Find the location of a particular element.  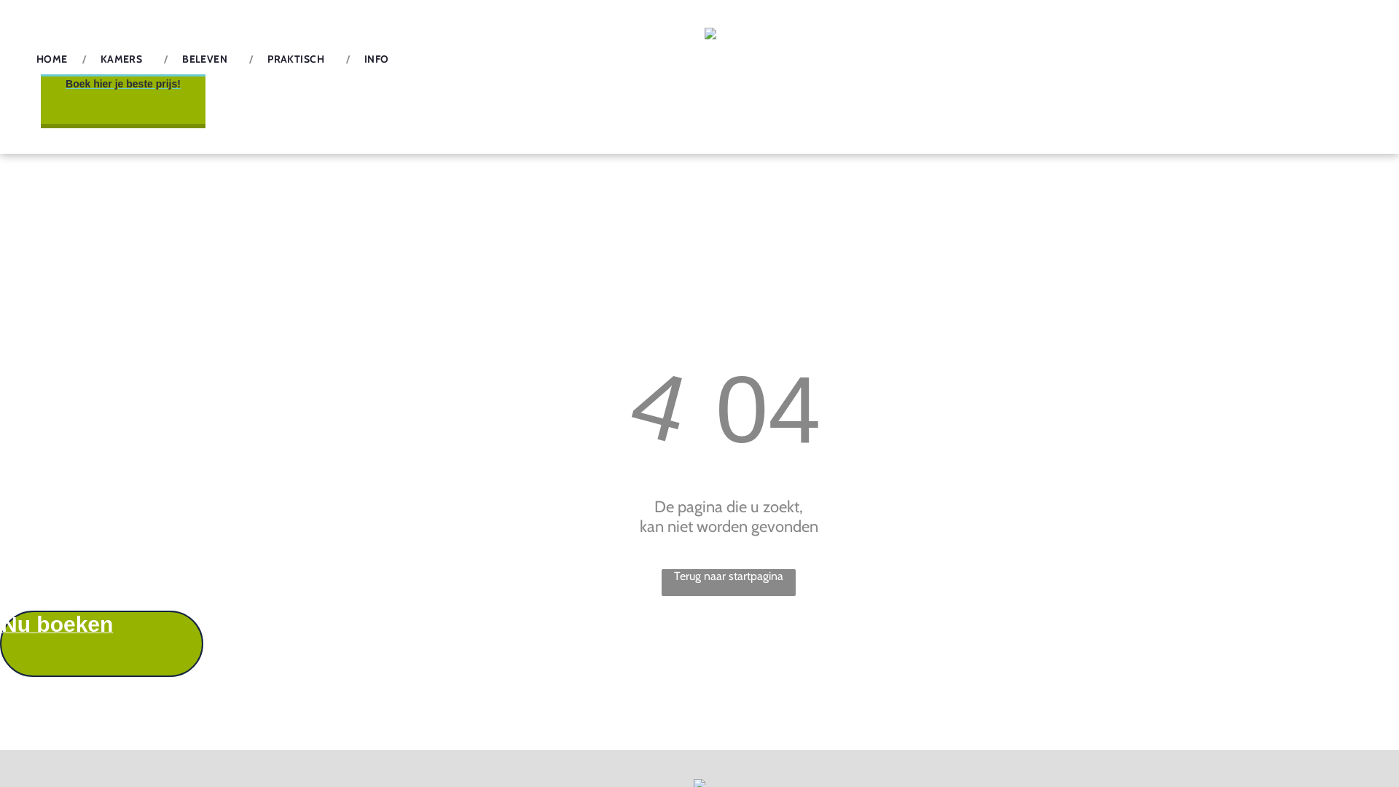

PRAKTISCH is located at coordinates (299, 59).